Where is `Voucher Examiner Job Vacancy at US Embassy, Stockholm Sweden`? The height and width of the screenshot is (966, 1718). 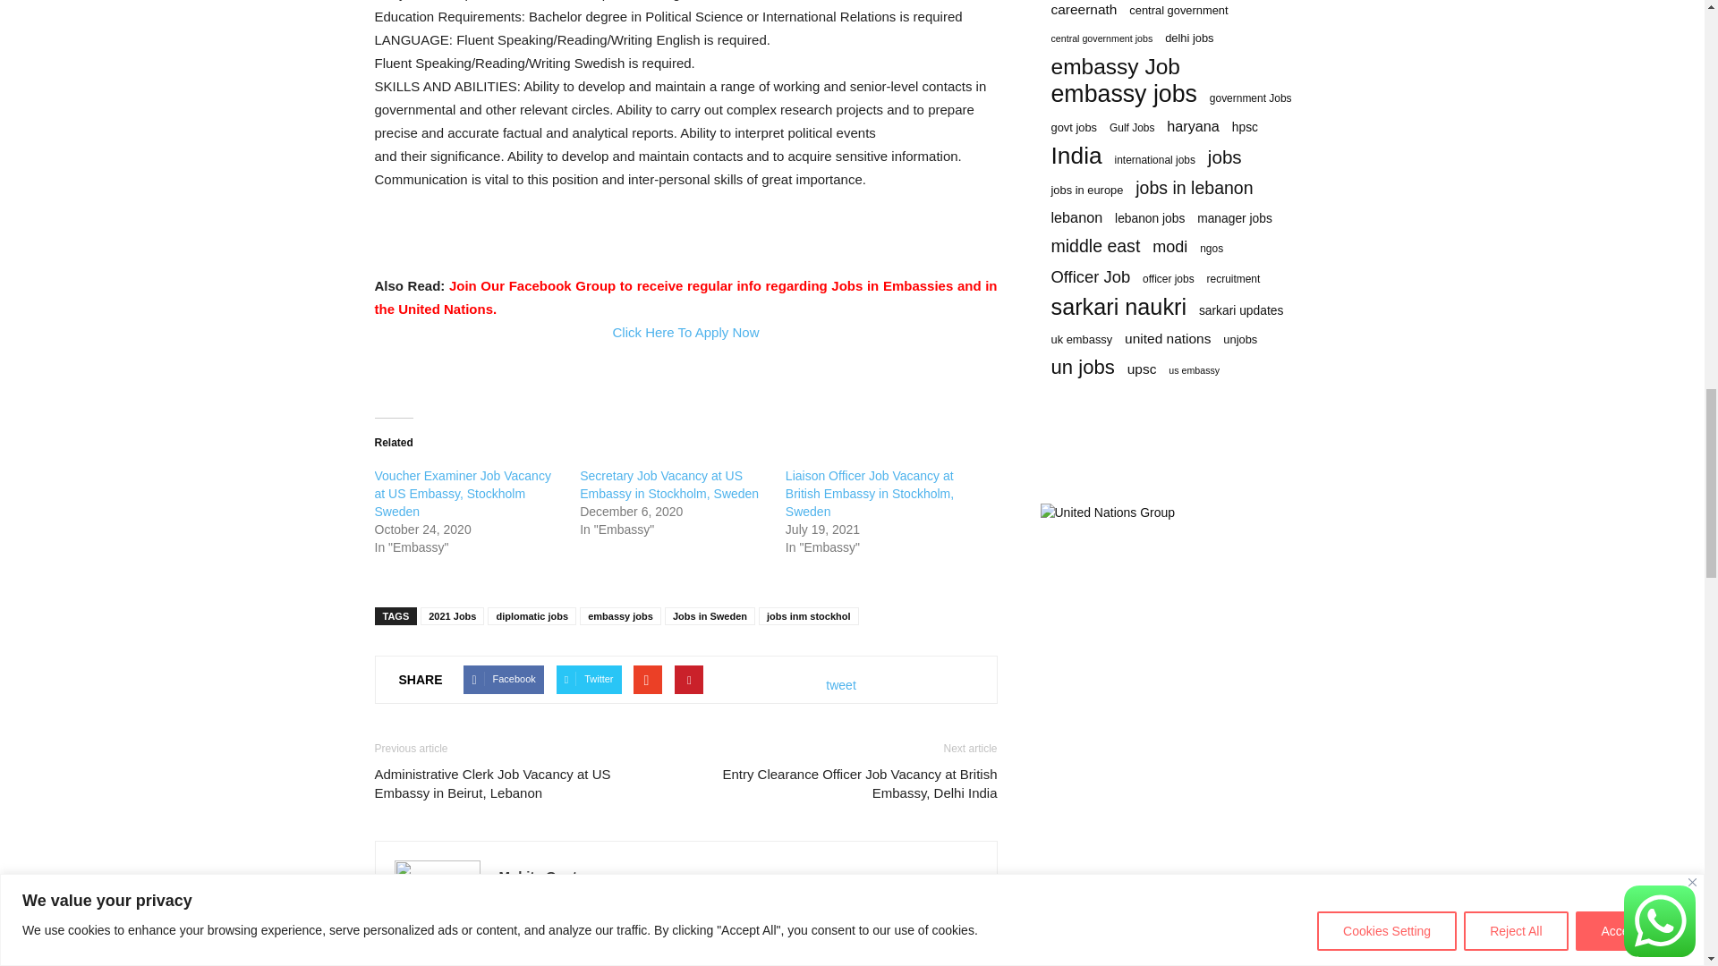
Voucher Examiner Job Vacancy at US Embassy, Stockholm Sweden is located at coordinates (462, 493).